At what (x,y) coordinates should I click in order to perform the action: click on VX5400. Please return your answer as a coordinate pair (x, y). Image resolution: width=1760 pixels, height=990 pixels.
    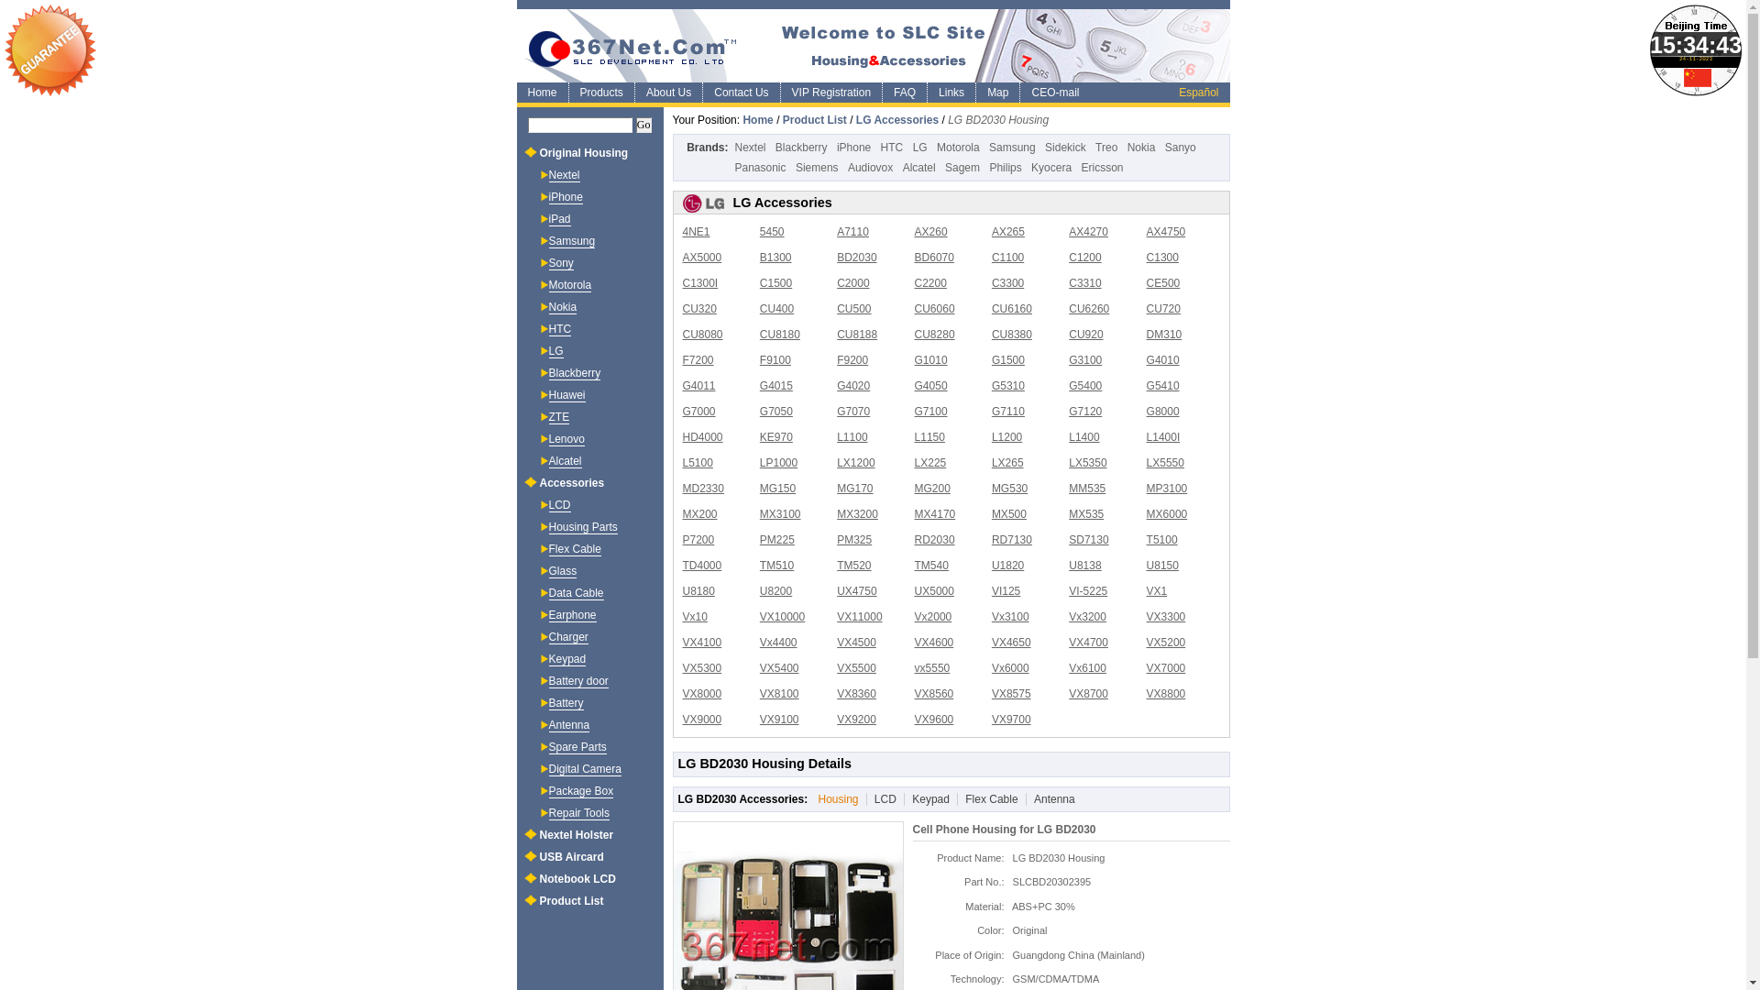
    Looking at the image, I should click on (779, 668).